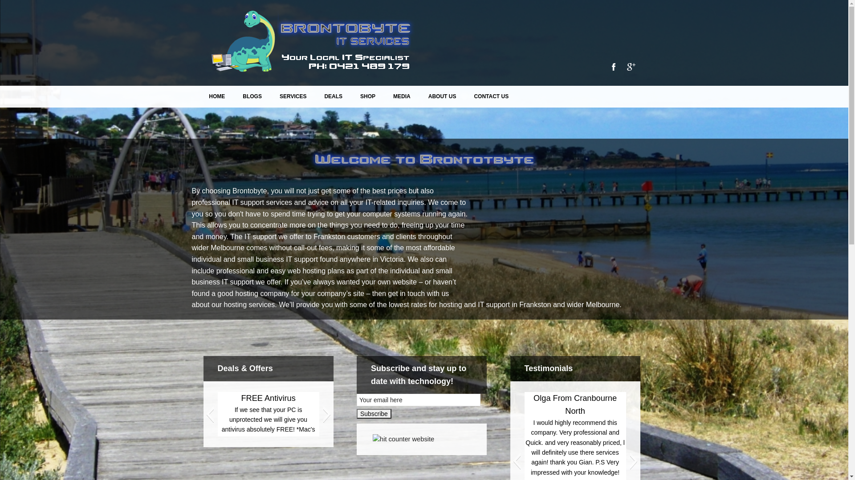 The height and width of the screenshot is (480, 855). I want to click on Skip to content, so click(232, 92).